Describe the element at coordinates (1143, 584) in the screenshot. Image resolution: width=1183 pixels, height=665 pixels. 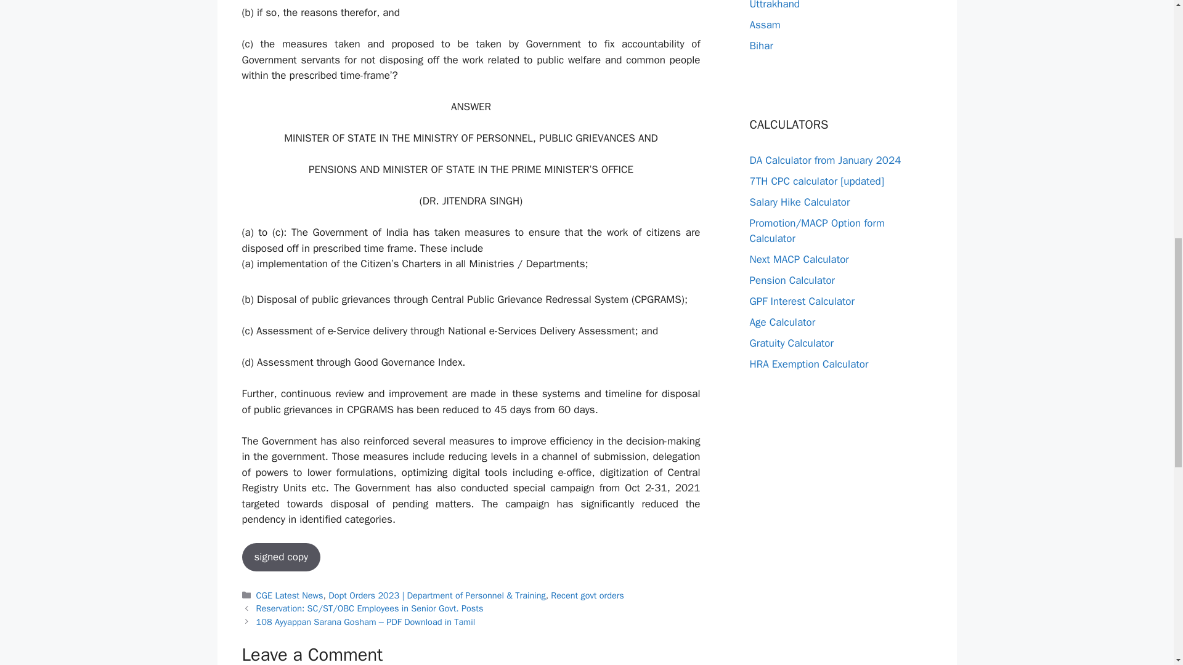
I see `Scroll back to top` at that location.